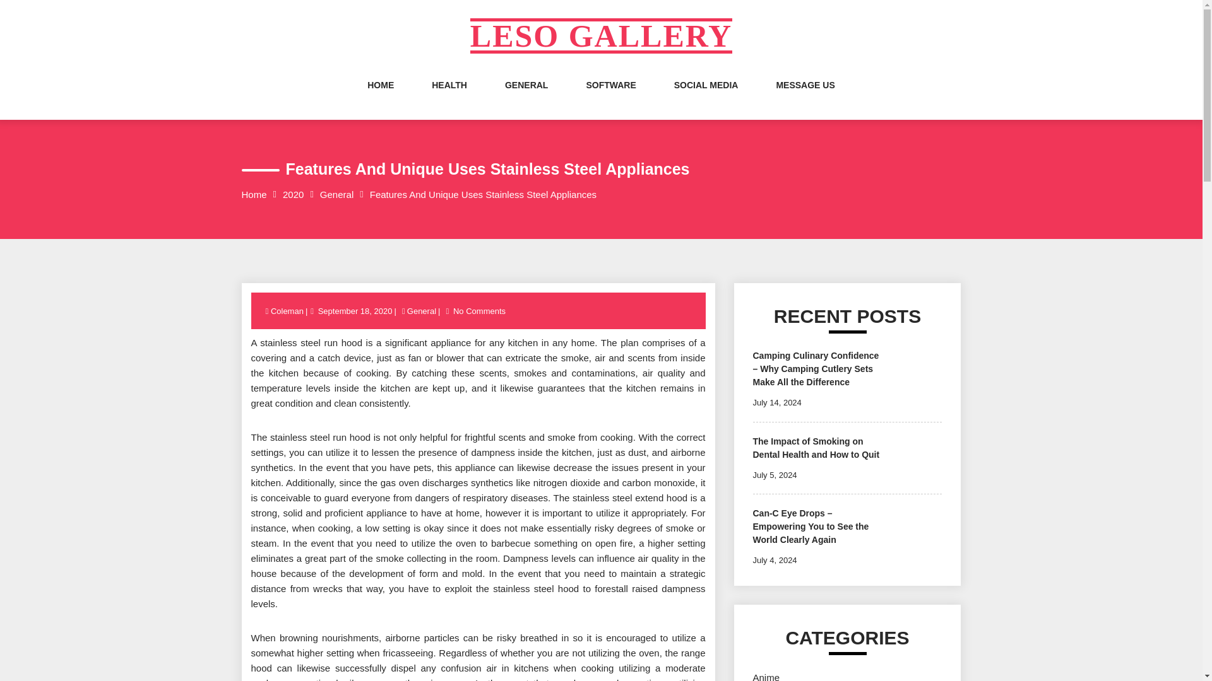 The image size is (1212, 681). What do you see at coordinates (479, 311) in the screenshot?
I see `No Comments` at bounding box center [479, 311].